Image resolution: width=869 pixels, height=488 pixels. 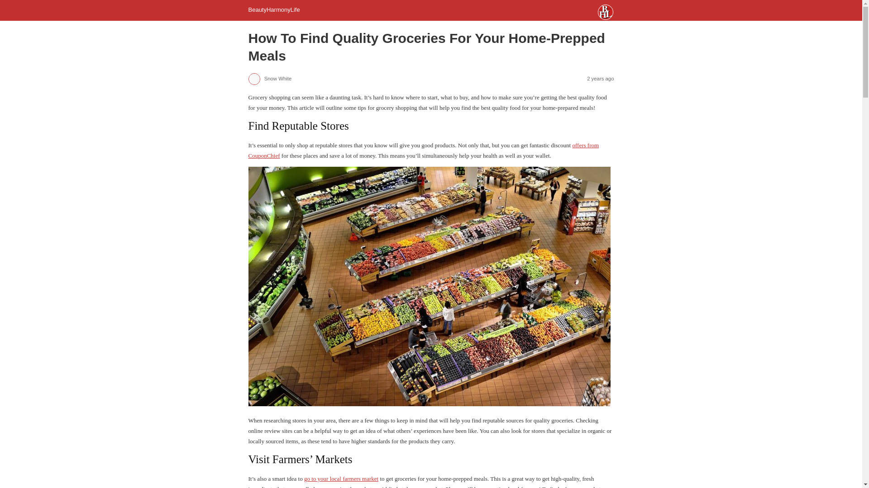 I want to click on offers from CouponChief, so click(x=423, y=150).